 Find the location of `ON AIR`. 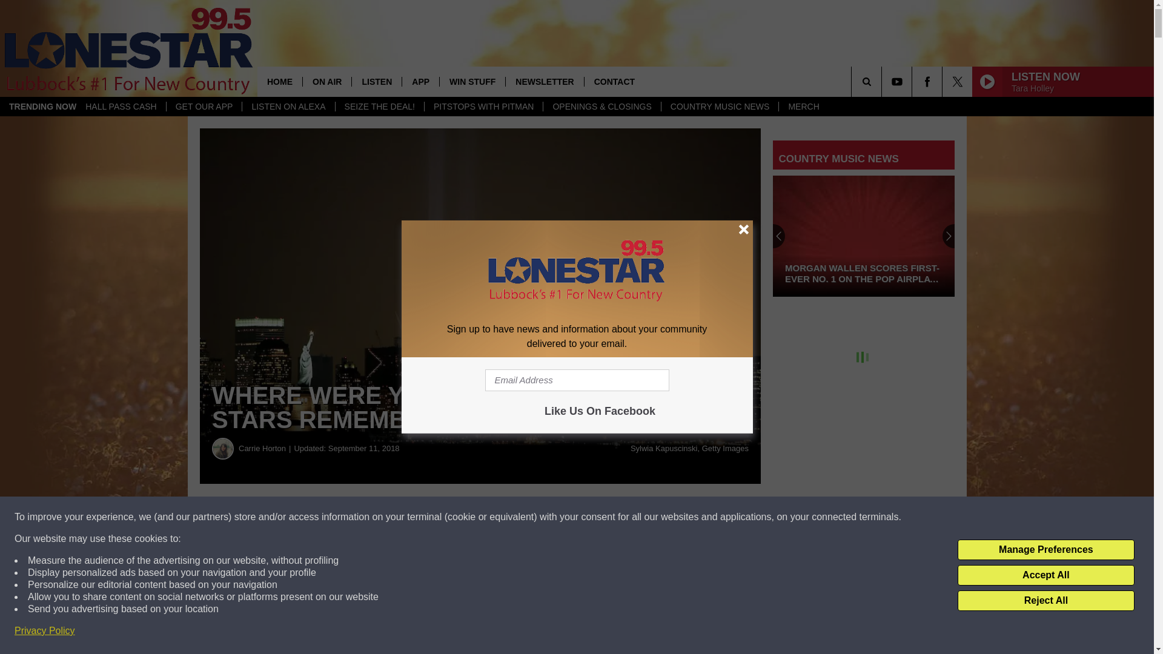

ON AIR is located at coordinates (326, 81).